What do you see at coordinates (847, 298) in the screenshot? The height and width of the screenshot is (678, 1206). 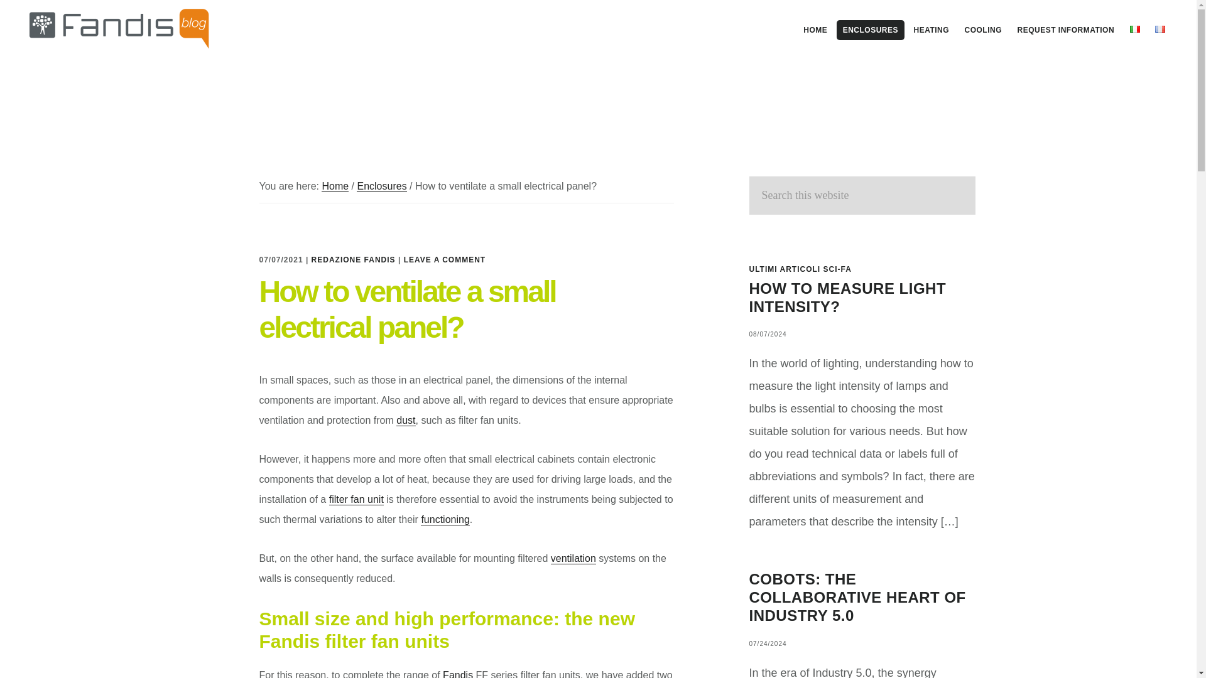 I see `HOW TO MEASURE LIGHT INTENSITY?` at bounding box center [847, 298].